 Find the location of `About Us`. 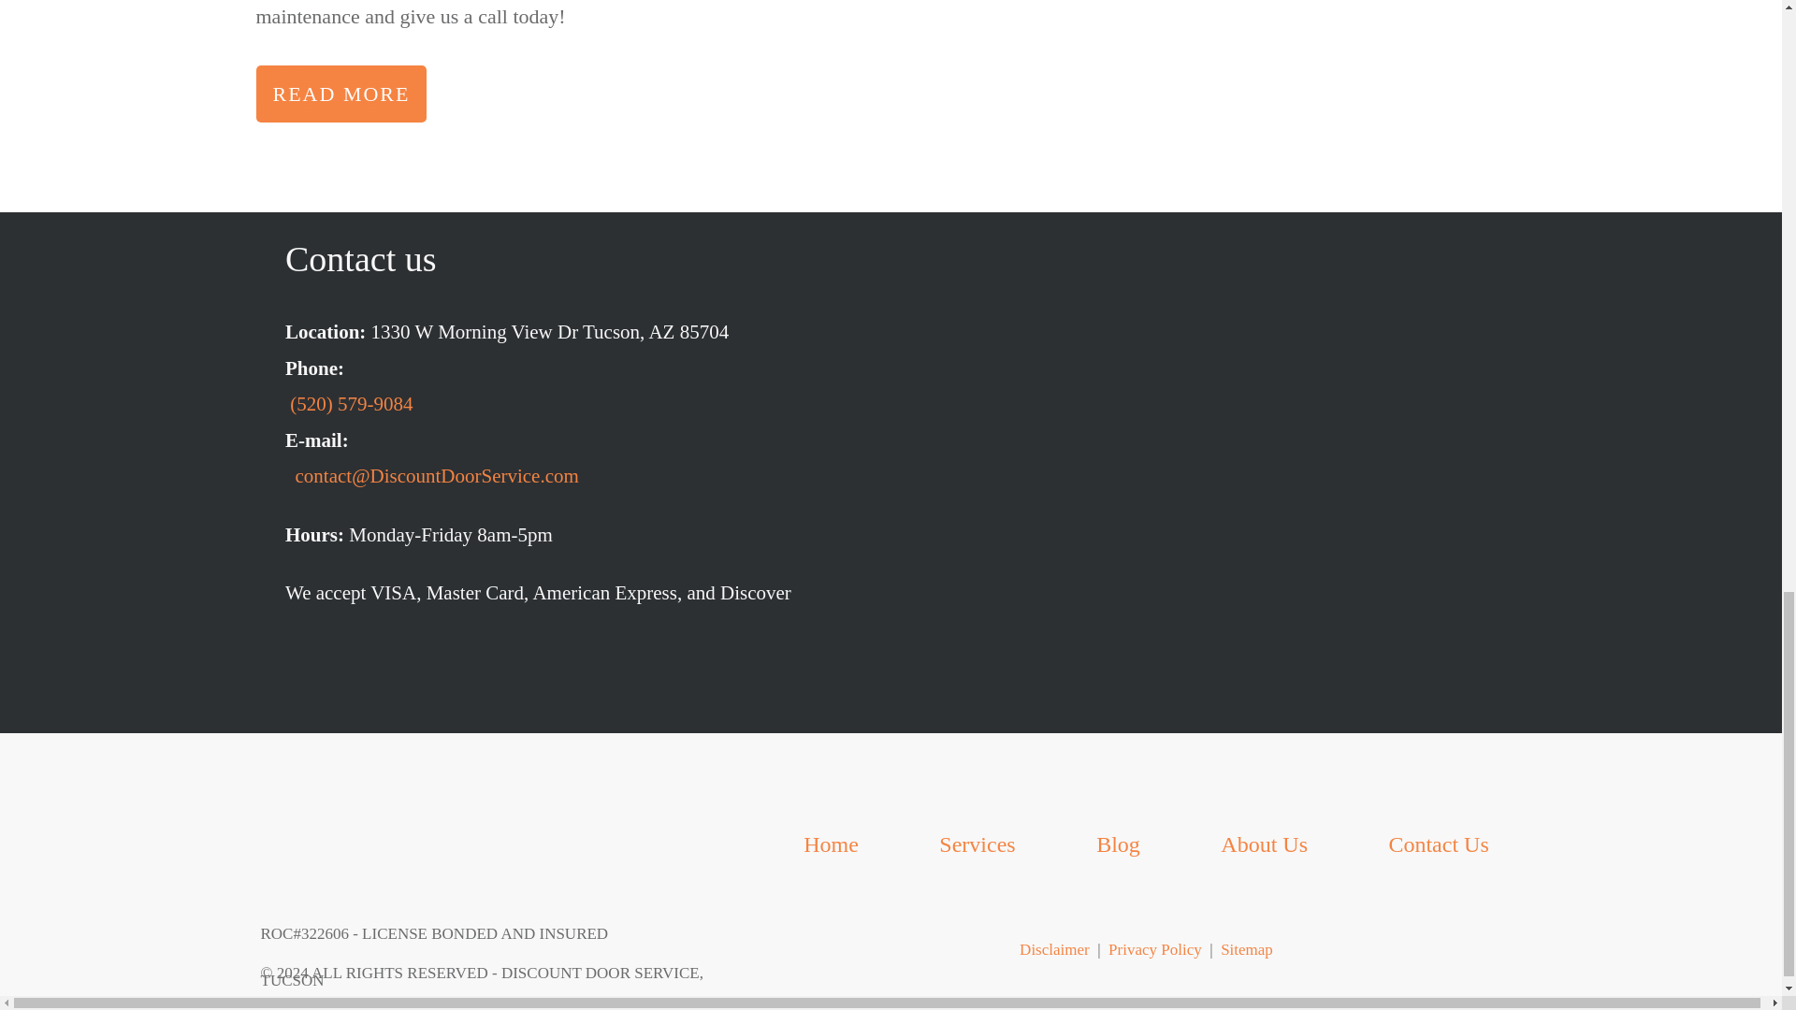

About Us is located at coordinates (1264, 844).